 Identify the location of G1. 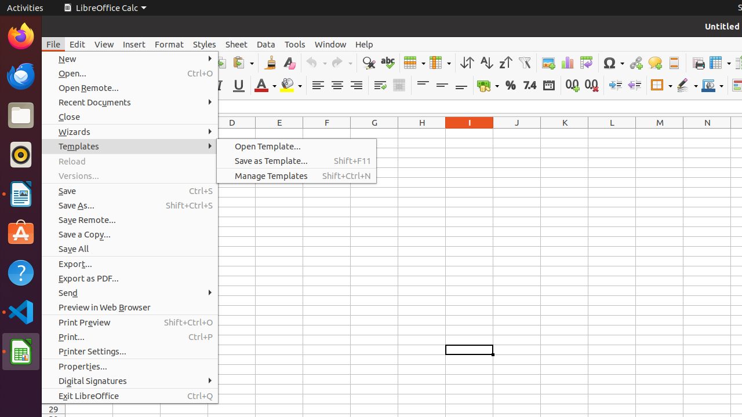
(374, 133).